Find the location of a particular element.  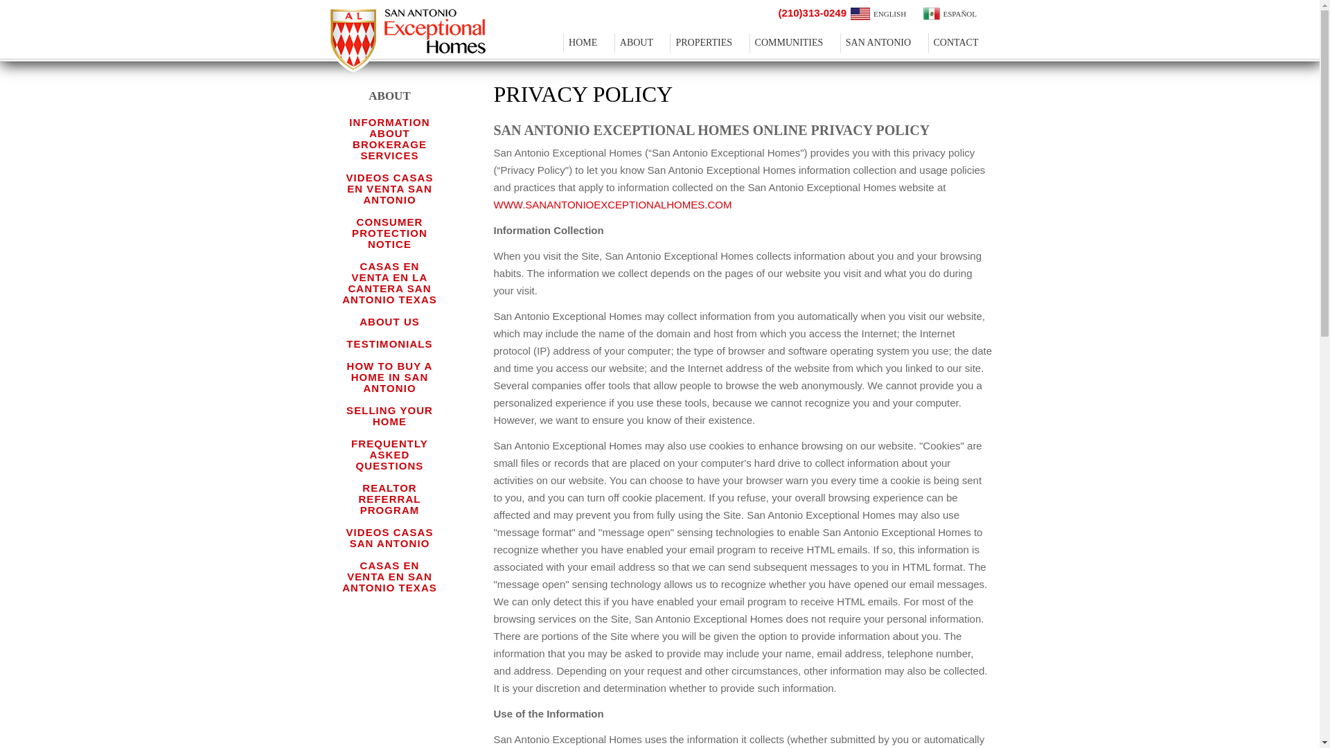

SAN ANTONIO is located at coordinates (883, 43).